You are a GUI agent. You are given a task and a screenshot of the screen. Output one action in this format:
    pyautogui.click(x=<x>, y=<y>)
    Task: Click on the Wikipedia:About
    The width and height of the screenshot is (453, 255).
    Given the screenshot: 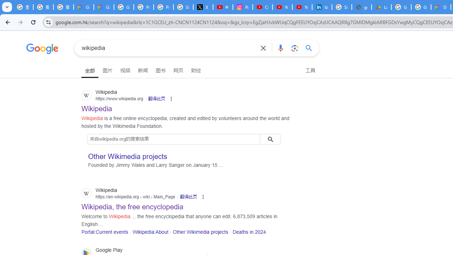 What is the action you would take?
    pyautogui.click(x=150, y=232)
    